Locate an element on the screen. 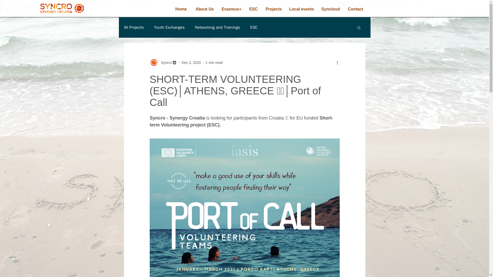 Image resolution: width=493 pixels, height=277 pixels. All Projects is located at coordinates (134, 27).